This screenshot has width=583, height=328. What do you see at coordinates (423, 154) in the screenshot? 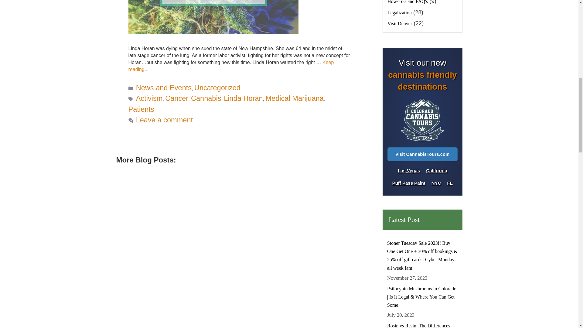
I see `Visit CannabisTours.com` at bounding box center [423, 154].